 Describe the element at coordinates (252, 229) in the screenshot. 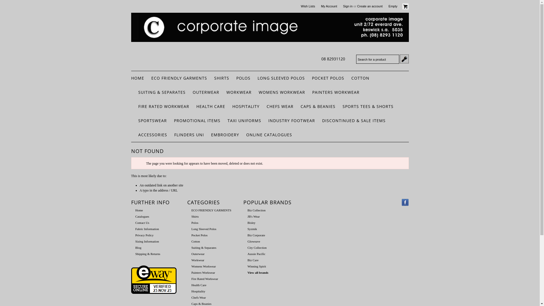

I see `Syzmik` at that location.